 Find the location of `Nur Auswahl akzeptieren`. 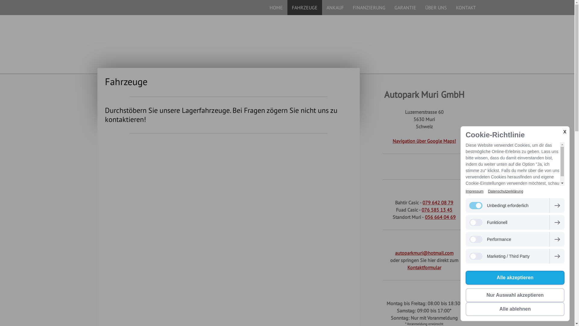

Nur Auswahl akzeptieren is located at coordinates (515, 295).